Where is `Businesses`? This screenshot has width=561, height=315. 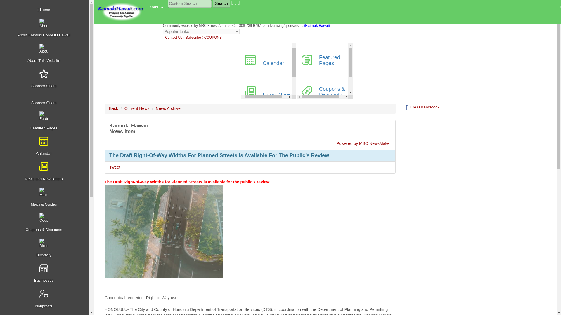
Businesses is located at coordinates (45, 274).